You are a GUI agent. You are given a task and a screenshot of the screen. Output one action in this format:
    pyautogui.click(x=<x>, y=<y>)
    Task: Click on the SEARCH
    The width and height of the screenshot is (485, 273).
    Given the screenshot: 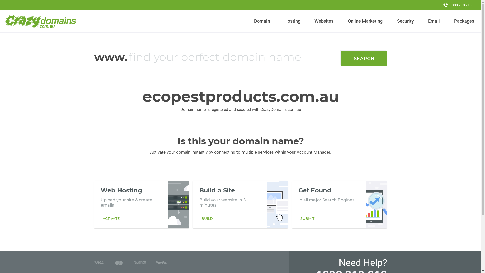 What is the action you would take?
    pyautogui.click(x=364, y=59)
    